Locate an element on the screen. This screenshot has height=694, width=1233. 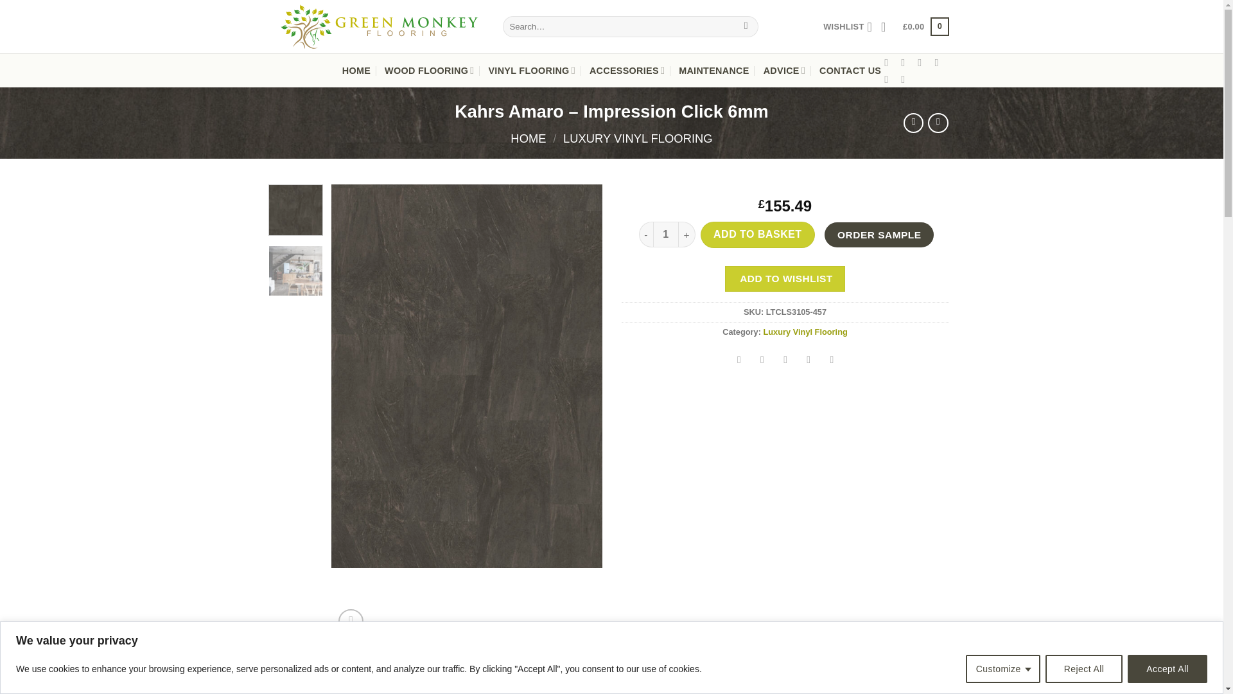
Follow on Facebook is located at coordinates (889, 62).